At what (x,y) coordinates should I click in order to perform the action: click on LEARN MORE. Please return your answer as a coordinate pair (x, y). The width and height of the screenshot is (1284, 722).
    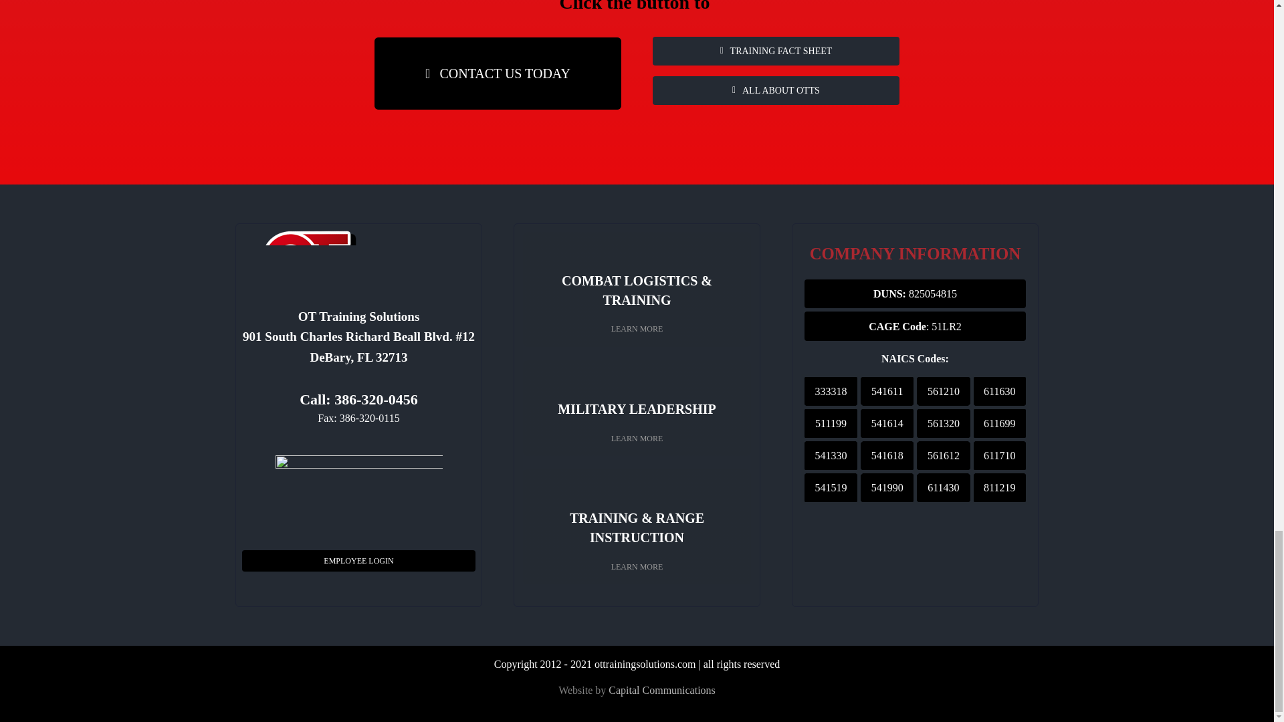
    Looking at the image, I should click on (637, 437).